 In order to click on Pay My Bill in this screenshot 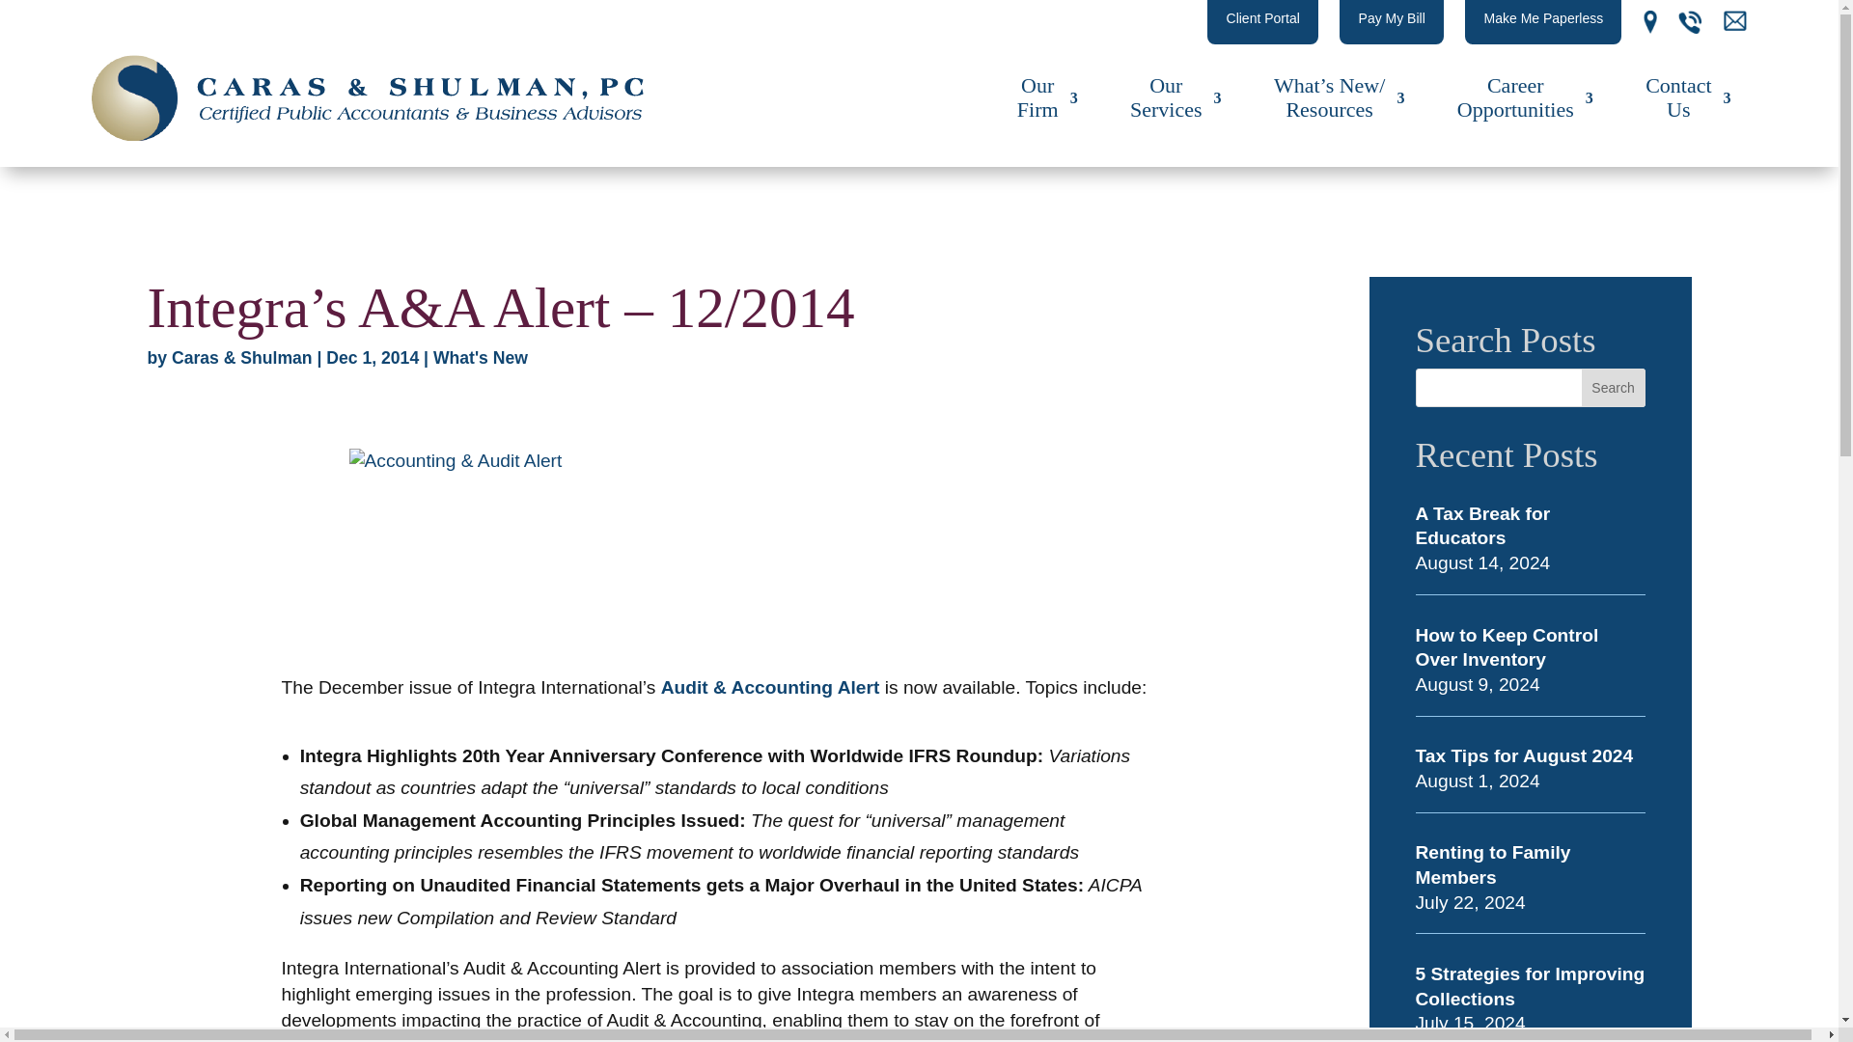, I will do `click(1492, 864)`.